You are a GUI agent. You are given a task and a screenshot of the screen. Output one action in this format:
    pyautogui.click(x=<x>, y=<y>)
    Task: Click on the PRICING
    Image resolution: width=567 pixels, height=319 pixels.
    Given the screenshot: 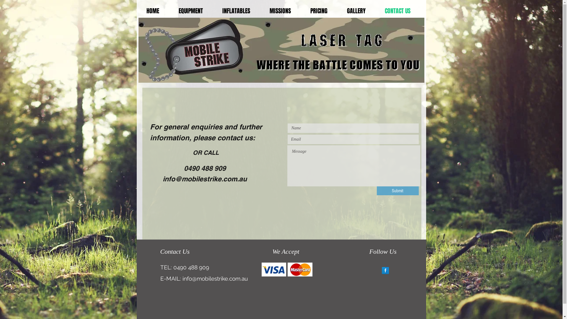 What is the action you would take?
    pyautogui.click(x=319, y=11)
    